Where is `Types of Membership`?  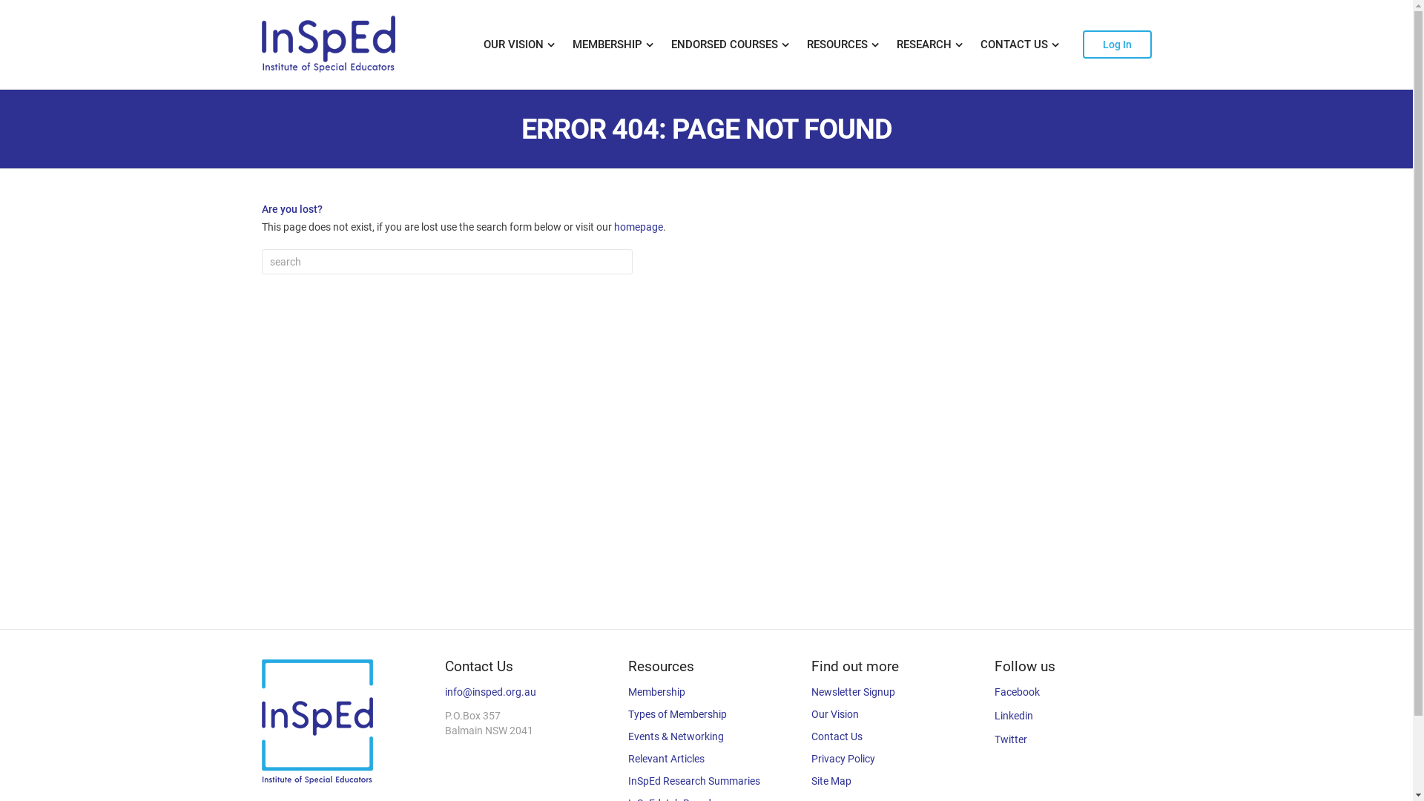 Types of Membership is located at coordinates (677, 714).